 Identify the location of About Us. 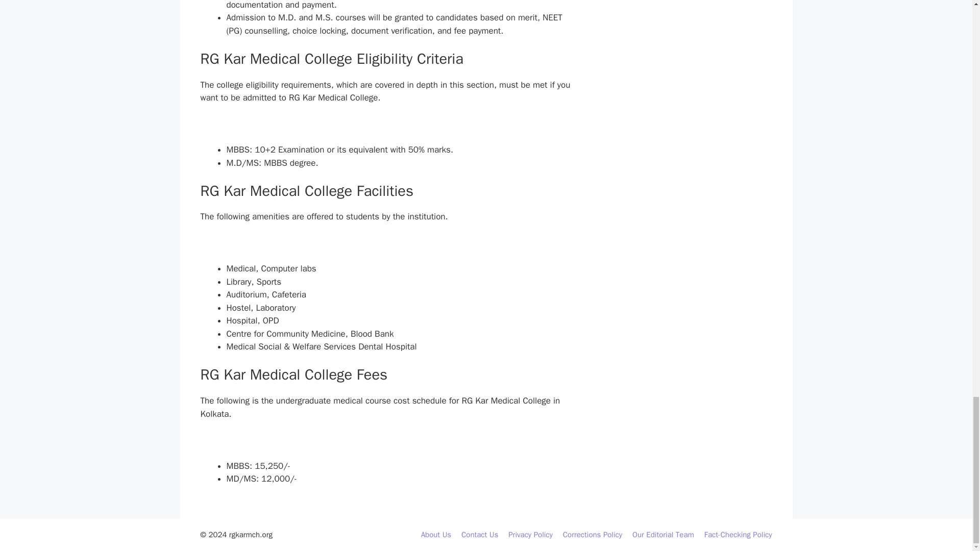
(436, 535).